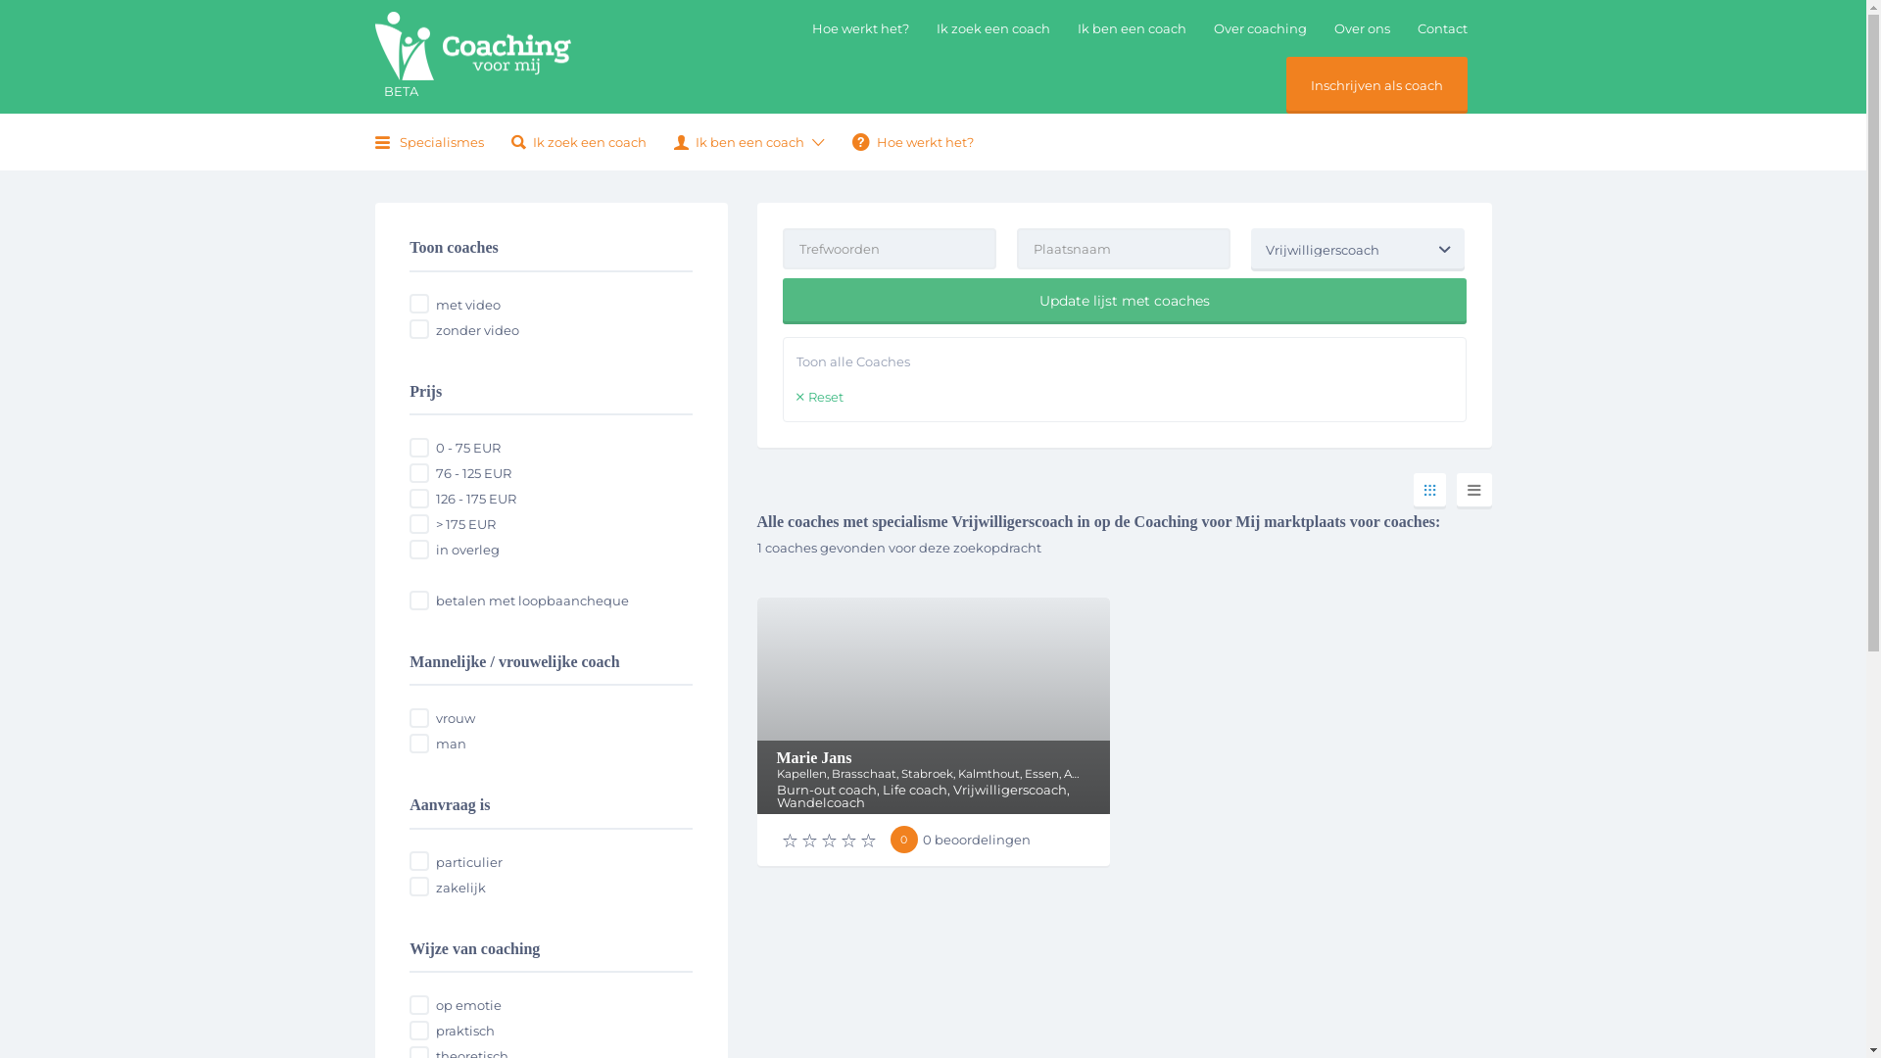  I want to click on Over coaching, so click(1260, 28).